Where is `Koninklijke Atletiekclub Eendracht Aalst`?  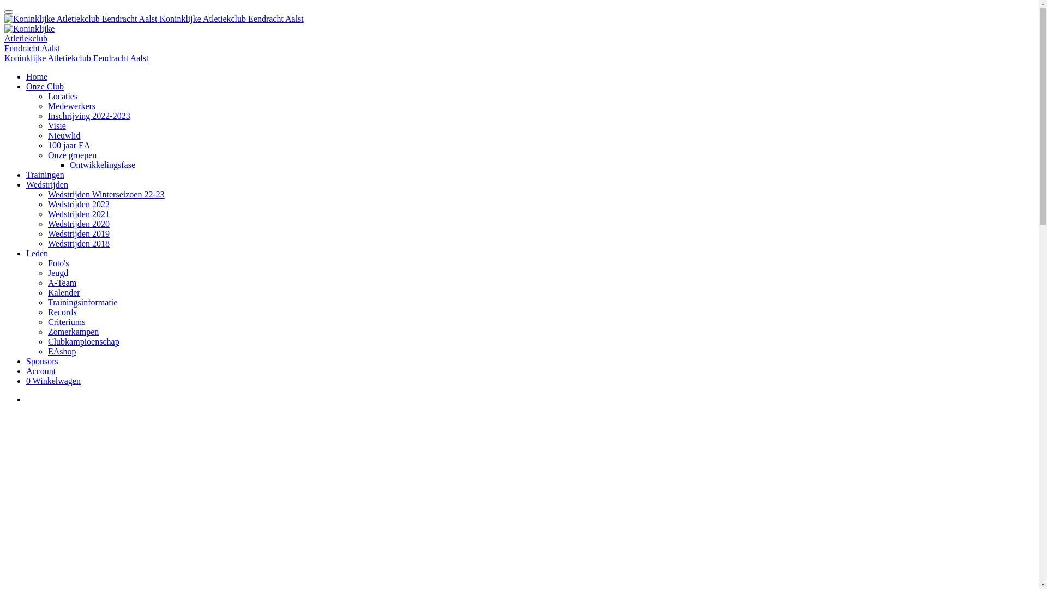
Koninklijke Atletiekclub Eendracht Aalst is located at coordinates (35, 39).